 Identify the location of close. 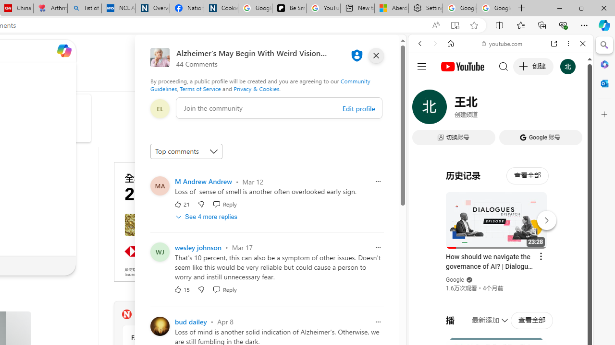
(376, 56).